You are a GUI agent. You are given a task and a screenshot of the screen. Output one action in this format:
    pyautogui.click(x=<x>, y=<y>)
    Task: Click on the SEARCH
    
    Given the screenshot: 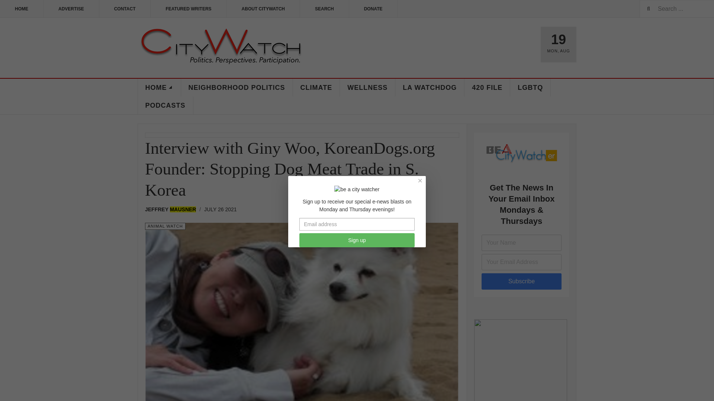 What is the action you would take?
    pyautogui.click(x=324, y=9)
    